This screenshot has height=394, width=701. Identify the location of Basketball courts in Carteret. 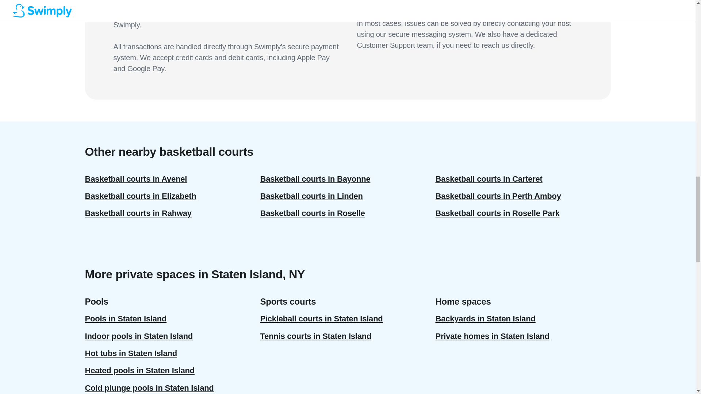
(523, 179).